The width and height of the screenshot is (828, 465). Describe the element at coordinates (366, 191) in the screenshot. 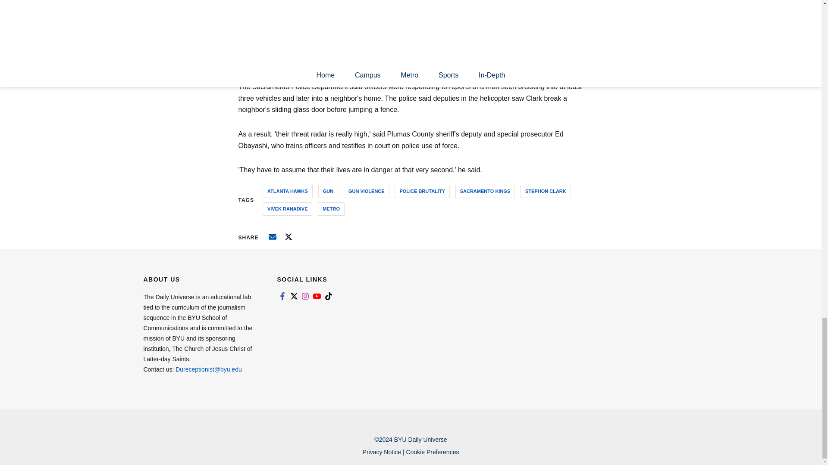

I see `GUN VIOLENCE` at that location.